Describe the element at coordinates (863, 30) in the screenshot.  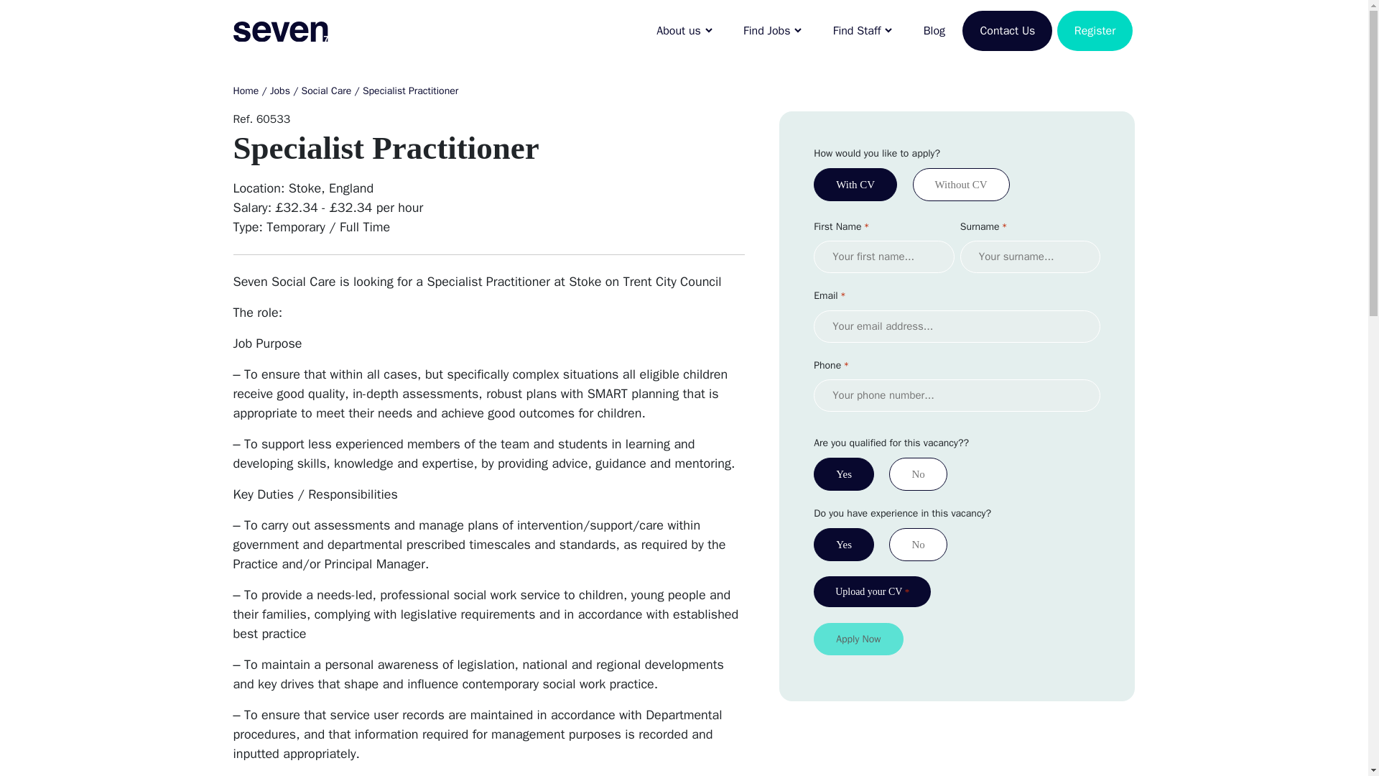
I see `Find Staff` at that location.